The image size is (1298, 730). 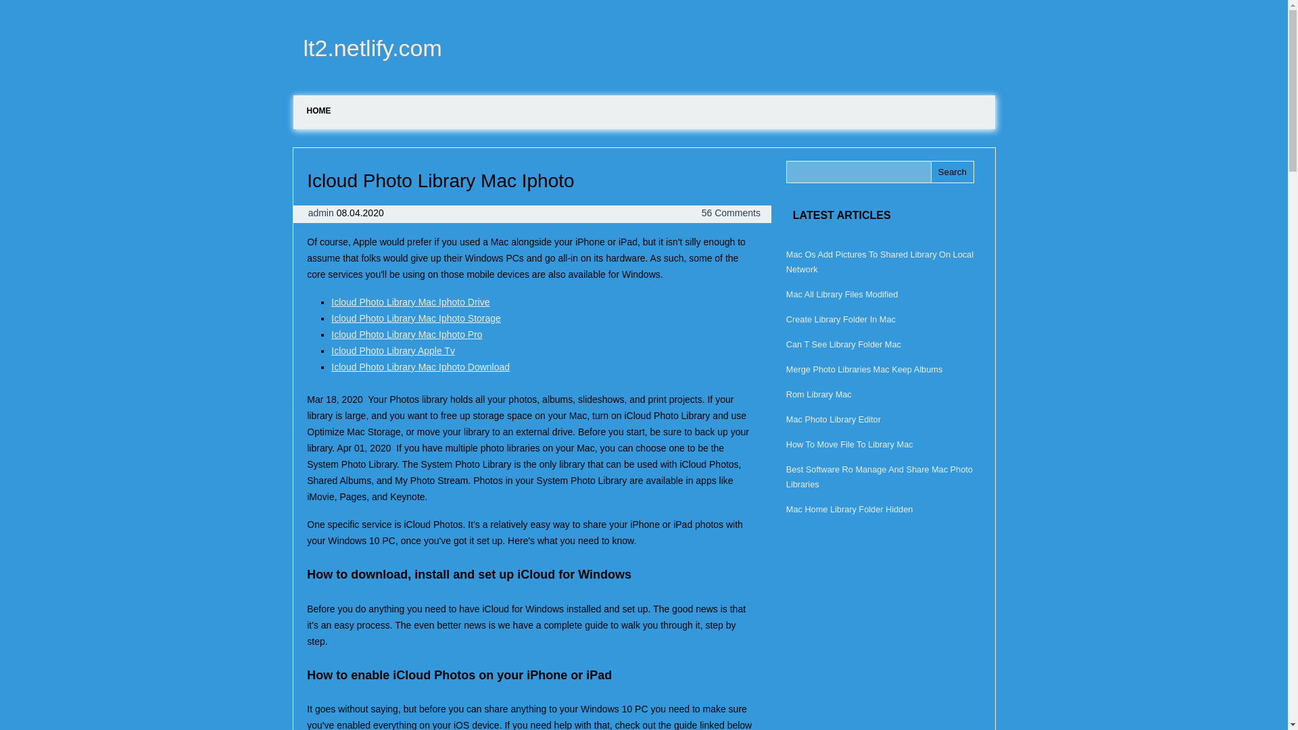 What do you see at coordinates (393, 350) in the screenshot?
I see `Icloud Photo Library Apple Tv` at bounding box center [393, 350].